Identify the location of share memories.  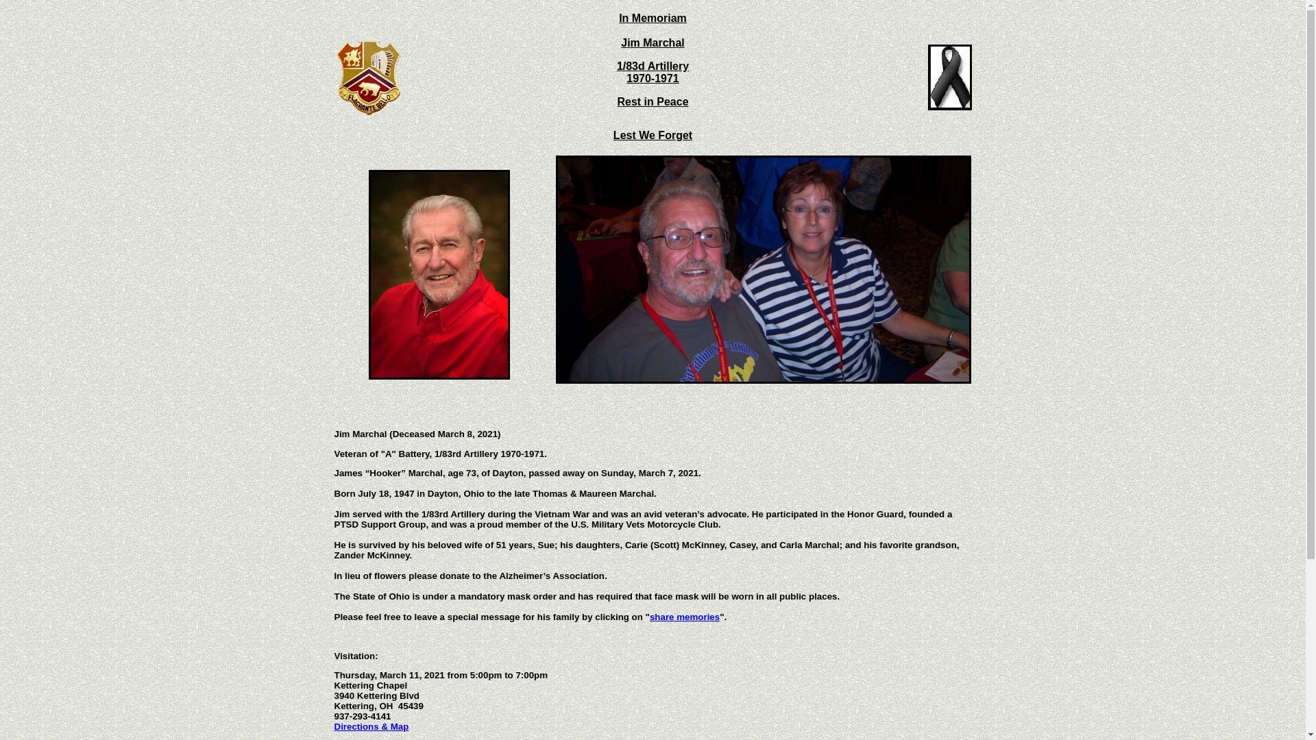
(685, 617).